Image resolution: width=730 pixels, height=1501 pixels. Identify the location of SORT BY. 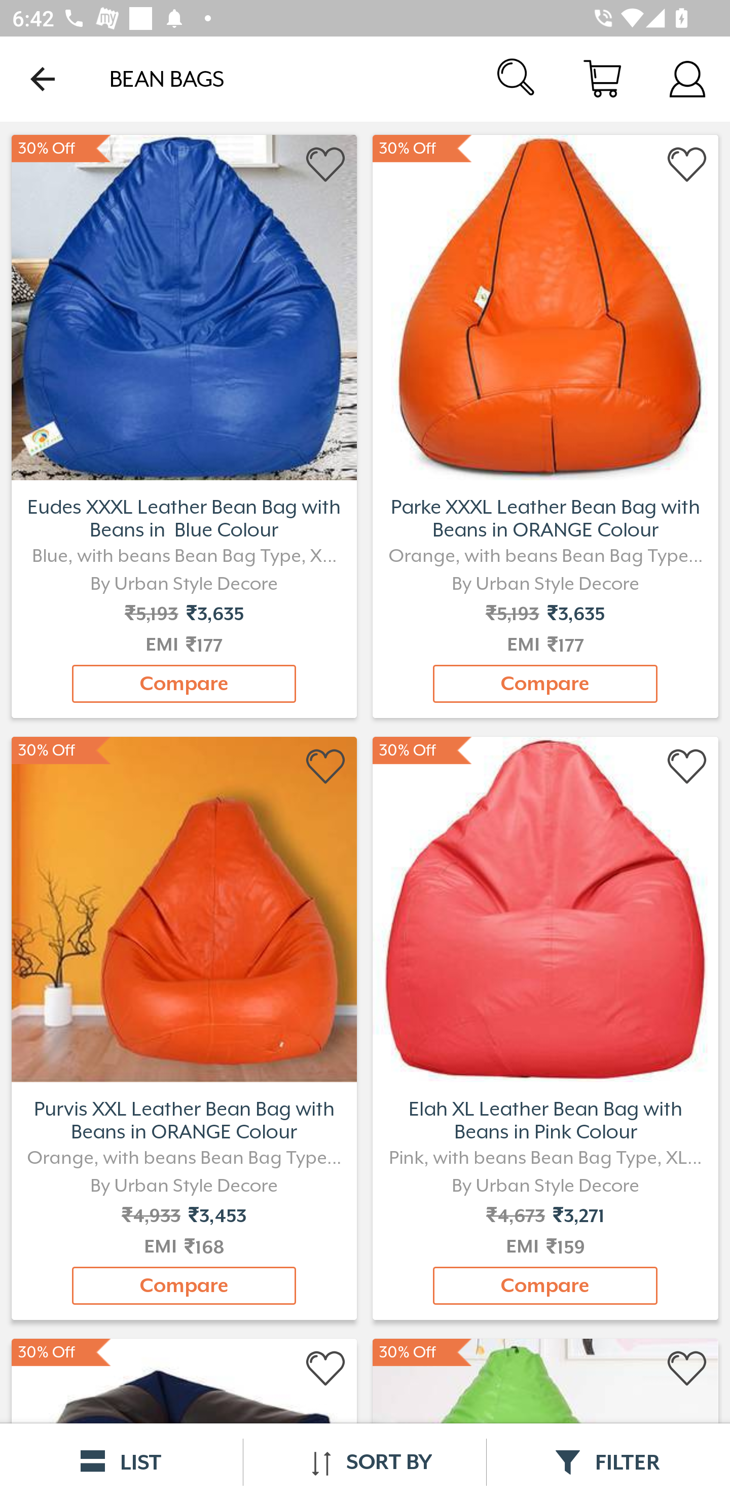
(364, 1462).